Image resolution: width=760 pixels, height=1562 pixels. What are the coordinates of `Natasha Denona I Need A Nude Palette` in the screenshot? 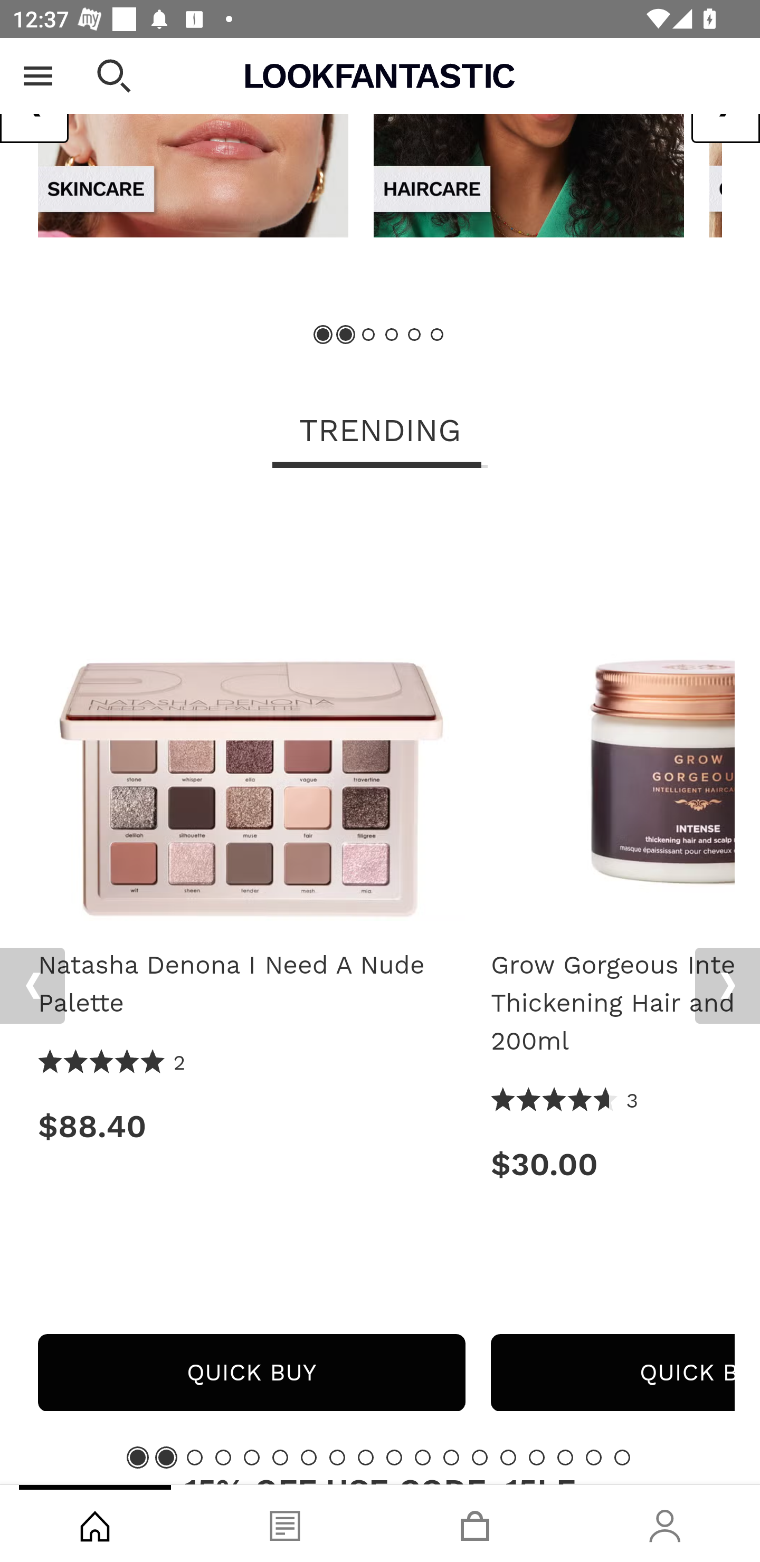 It's located at (251, 713).